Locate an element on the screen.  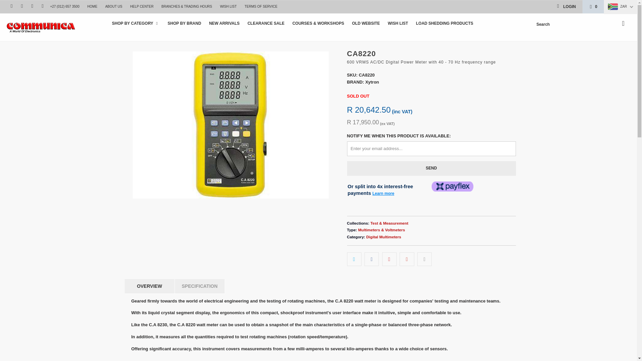
Products tagged Digital Multimeters is located at coordinates (384, 237).